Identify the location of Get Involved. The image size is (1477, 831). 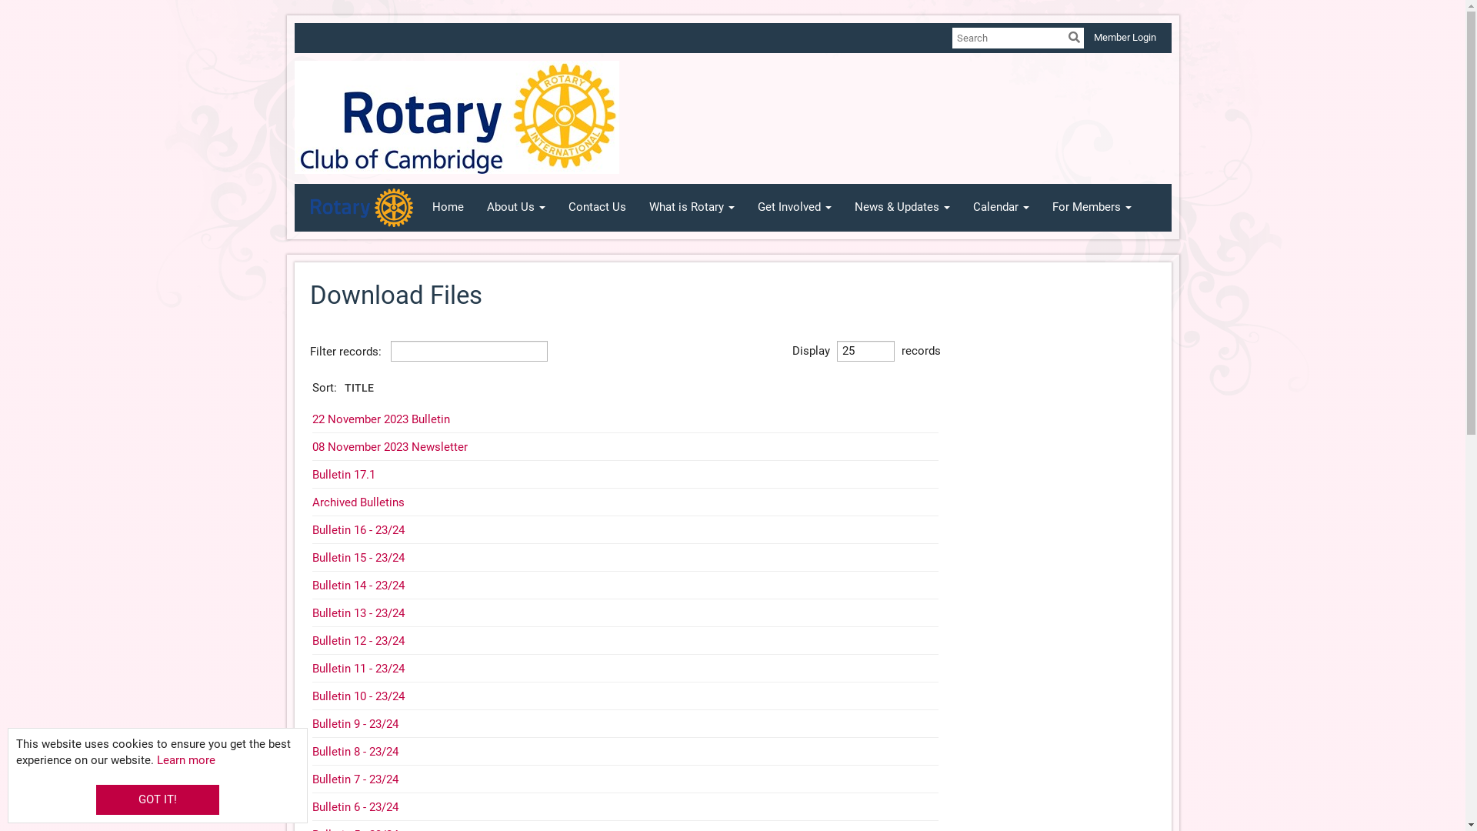
(795, 208).